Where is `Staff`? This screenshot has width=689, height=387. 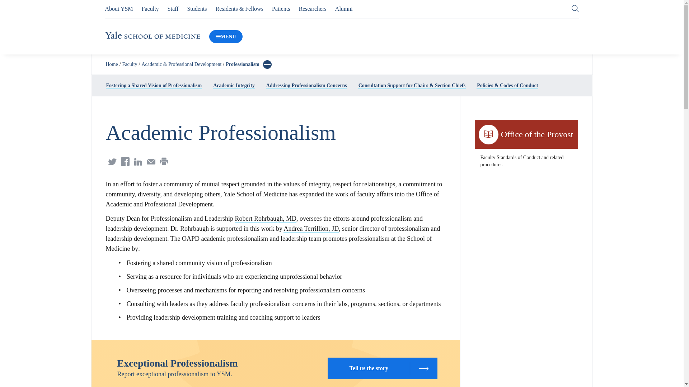
Staff is located at coordinates (173, 9).